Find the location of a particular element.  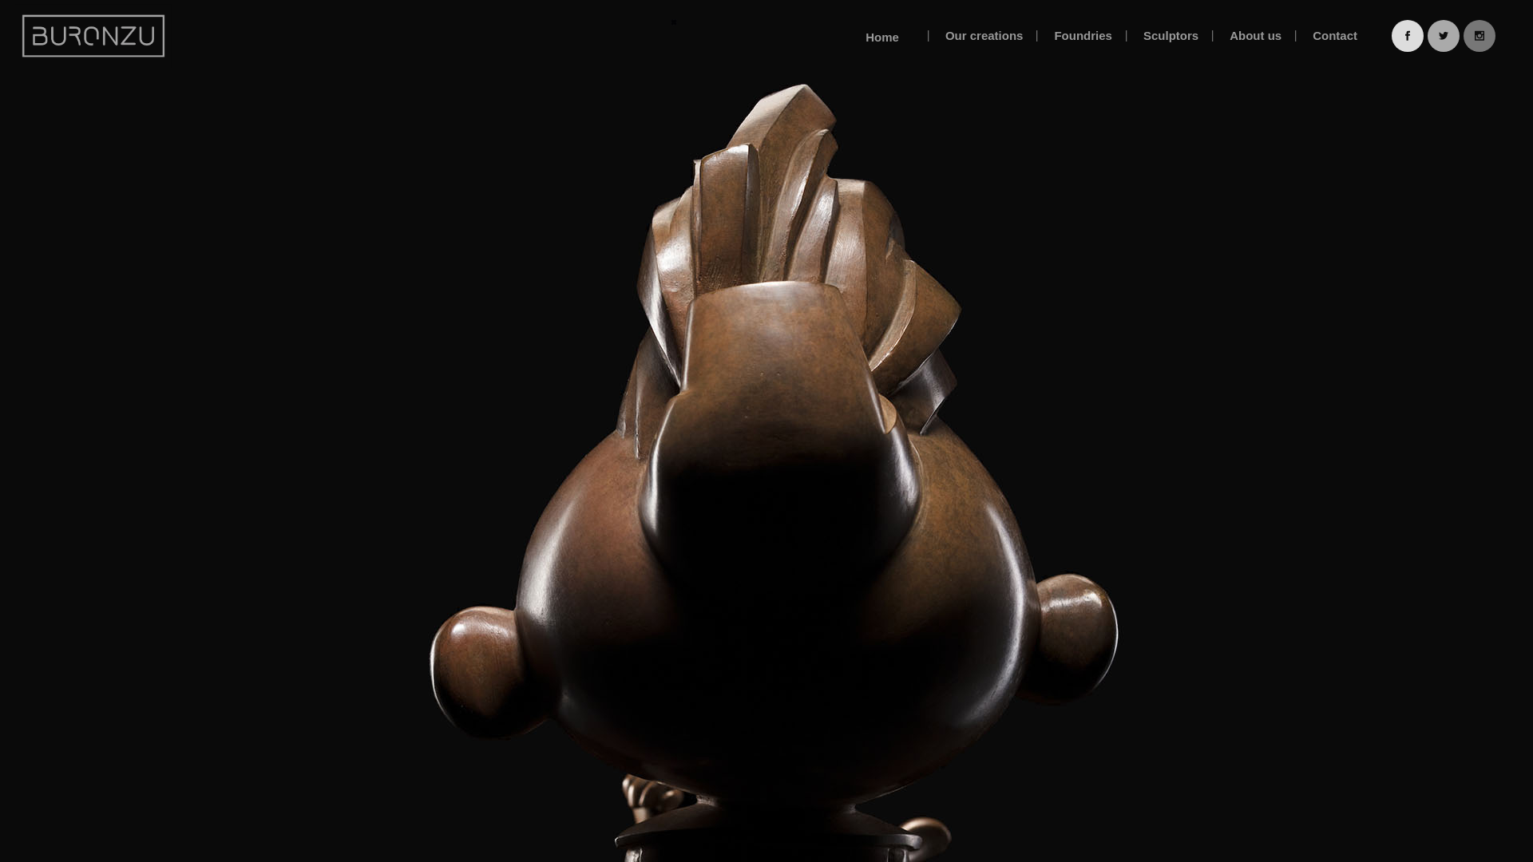

Foundries is located at coordinates (1083, 36).